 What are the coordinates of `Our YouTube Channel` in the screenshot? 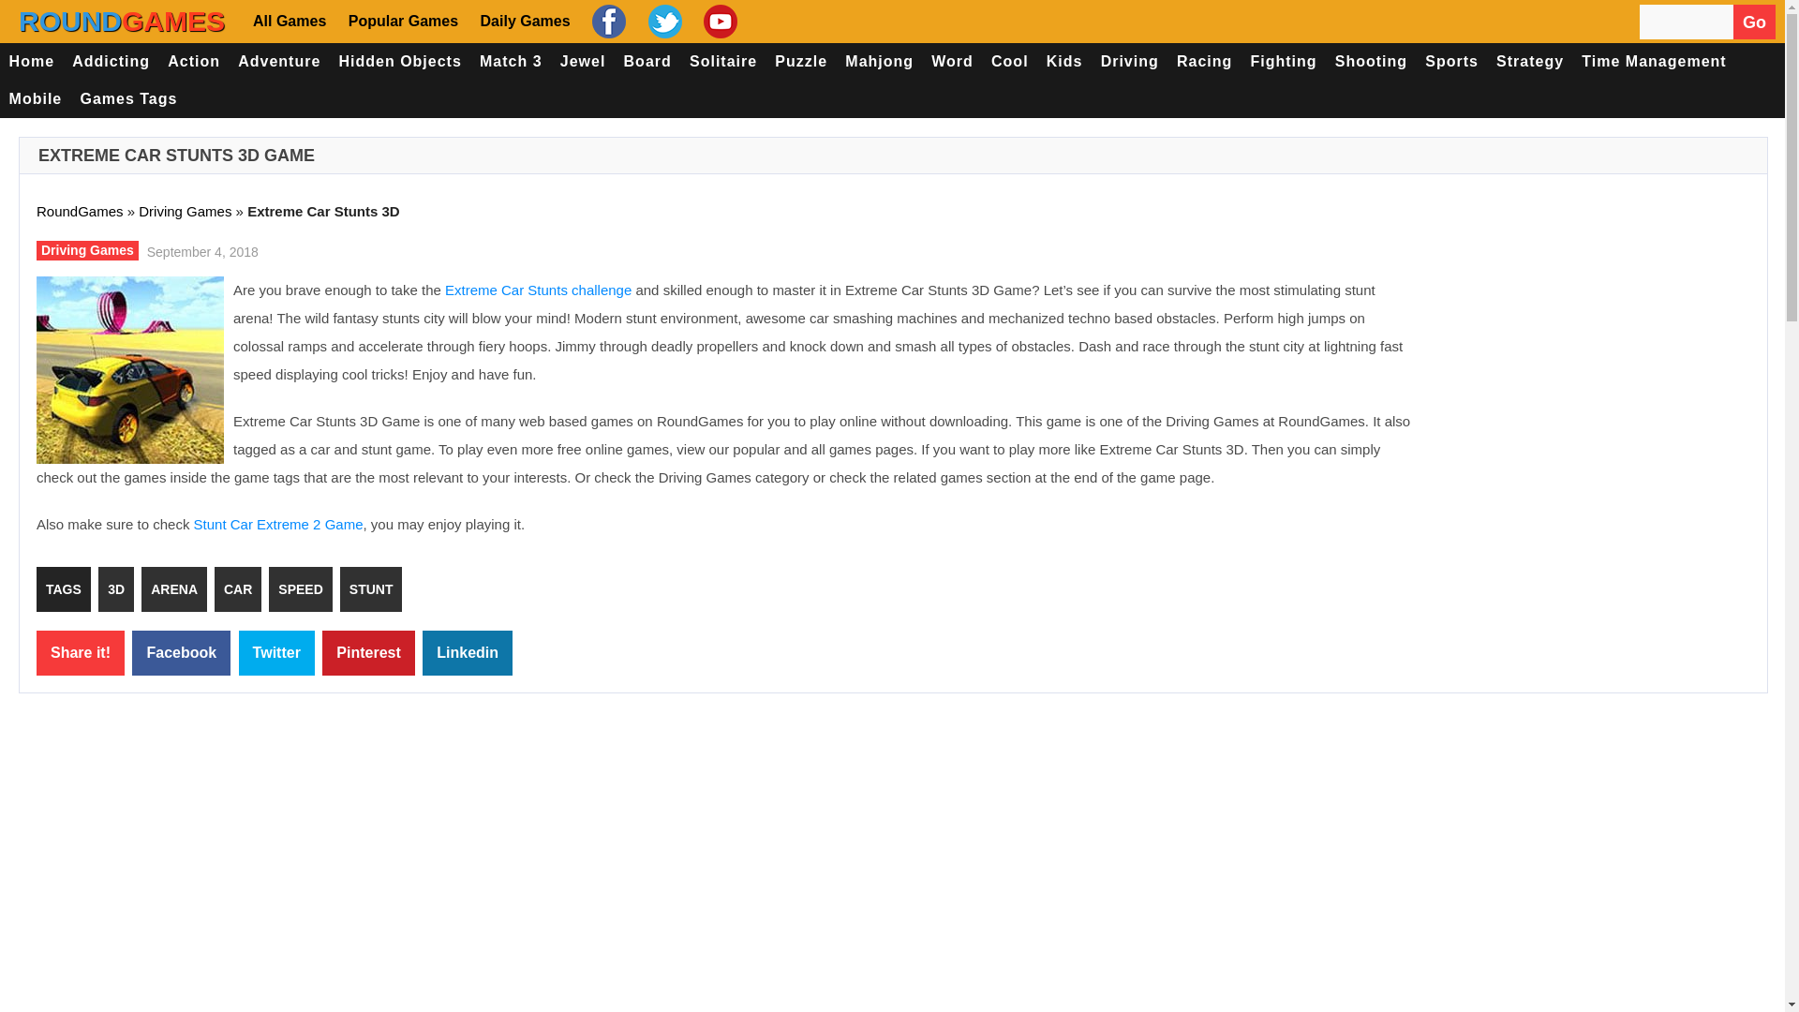 It's located at (718, 22).